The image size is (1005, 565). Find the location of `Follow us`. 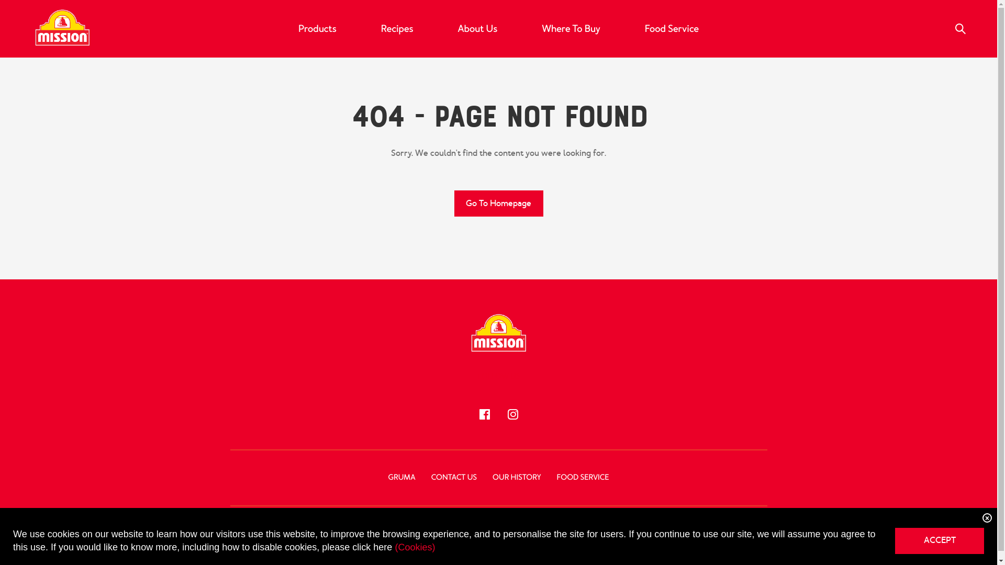

Follow us is located at coordinates (513, 414).